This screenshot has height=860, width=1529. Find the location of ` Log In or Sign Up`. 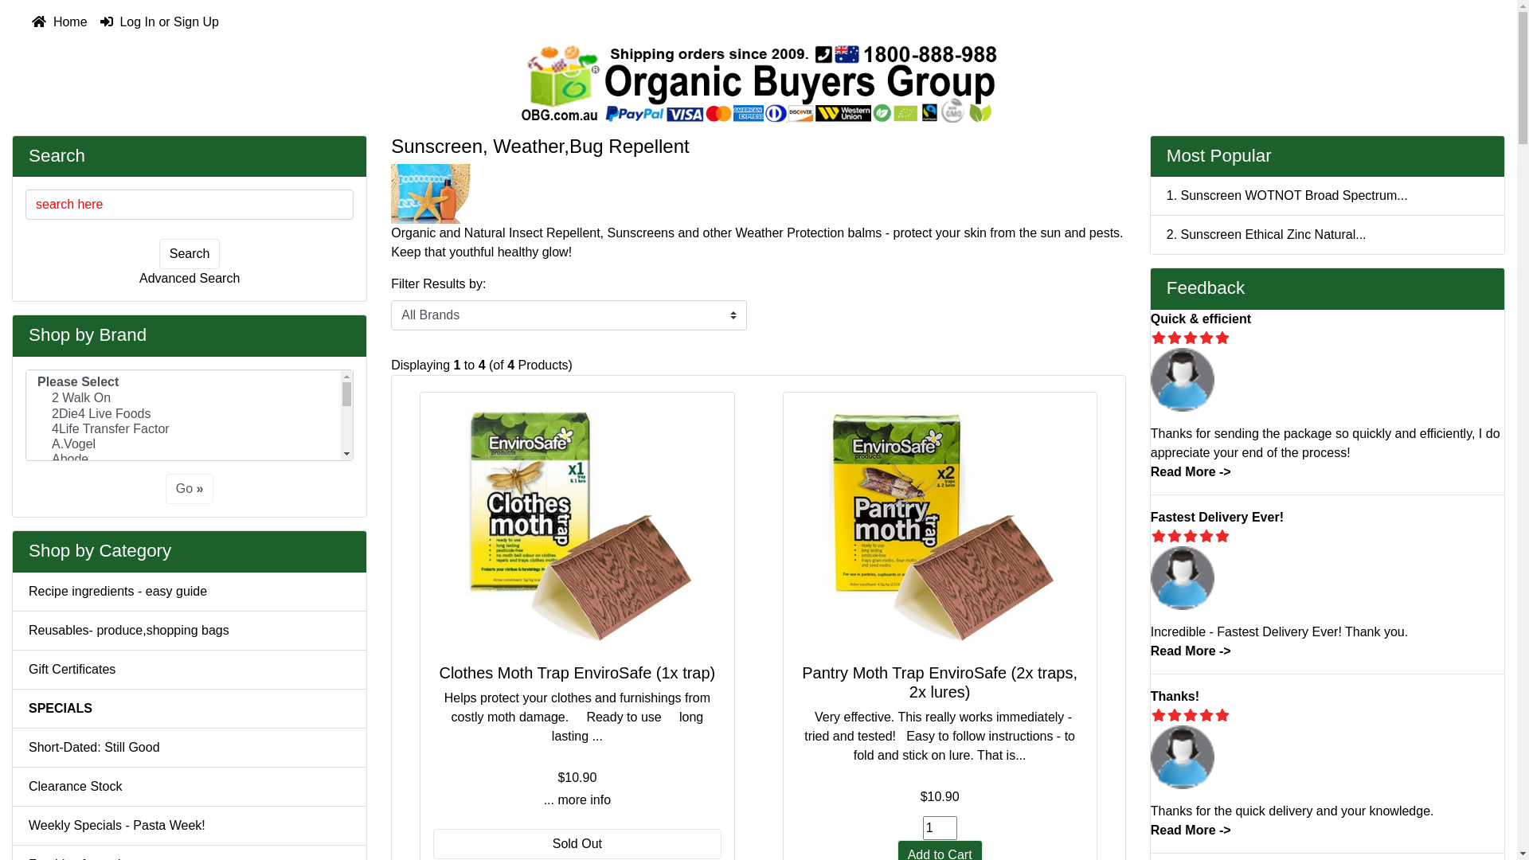

 Log In or Sign Up is located at coordinates (159, 22).